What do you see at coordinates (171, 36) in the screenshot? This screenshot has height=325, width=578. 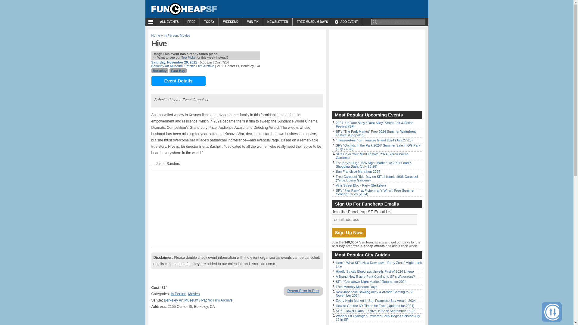 I see `In Person` at bounding box center [171, 36].